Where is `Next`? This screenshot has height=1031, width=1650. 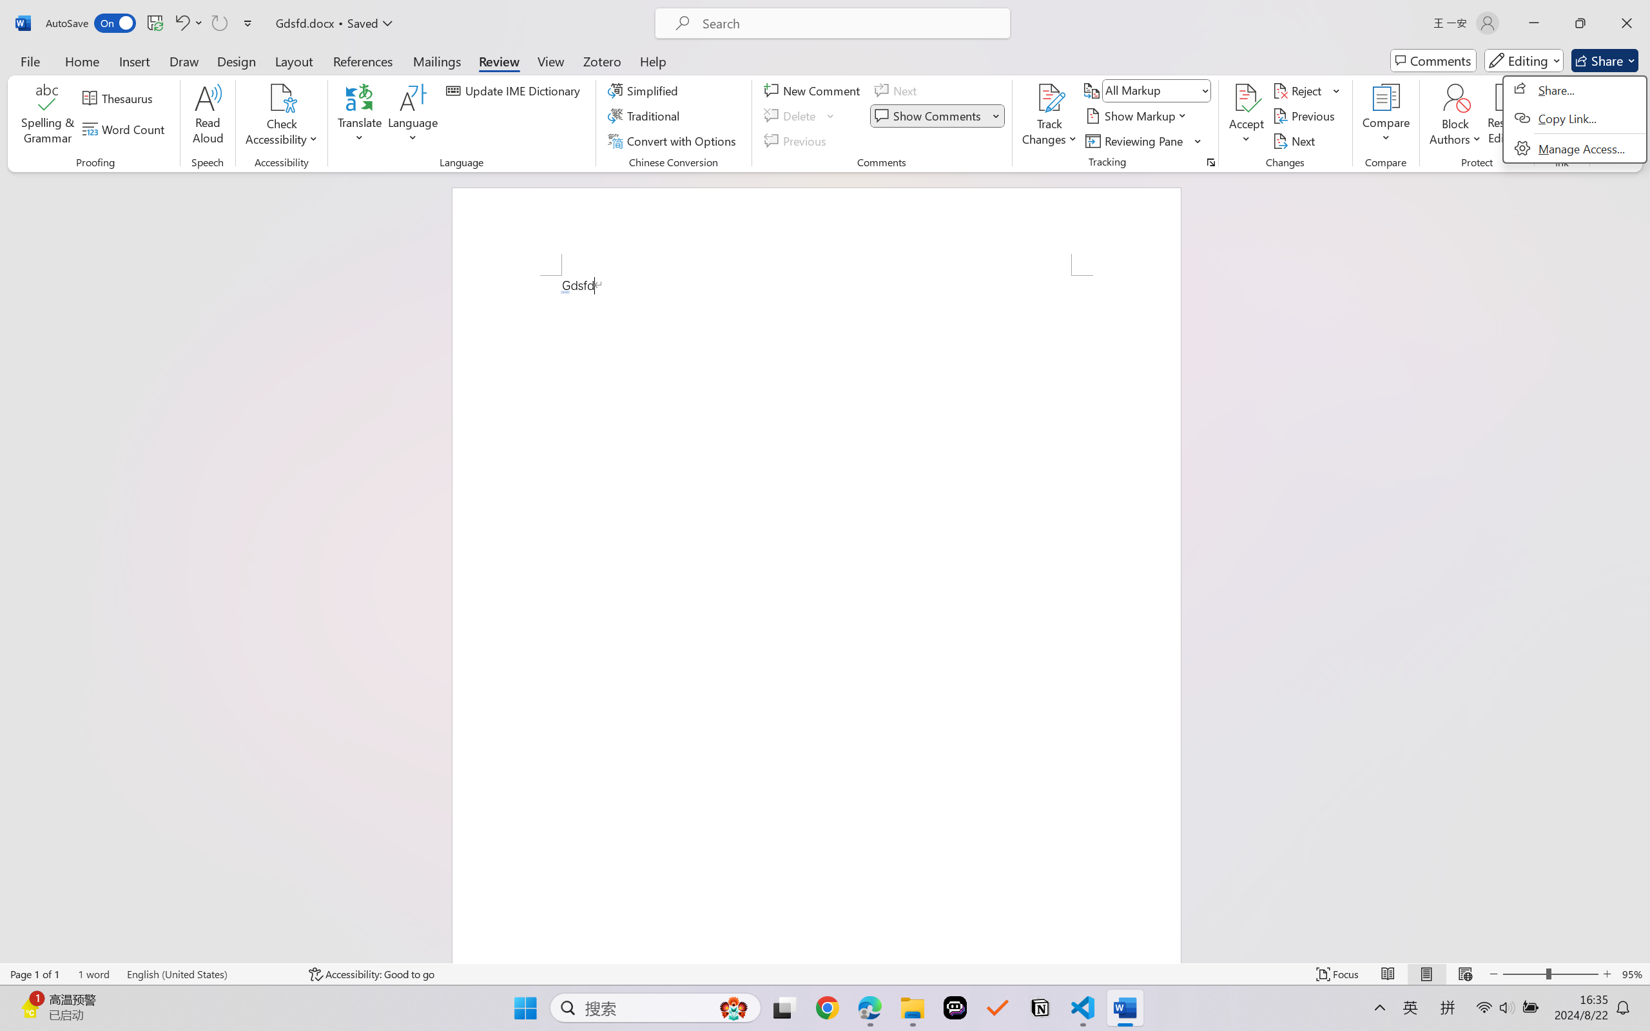
Next is located at coordinates (1296, 140).